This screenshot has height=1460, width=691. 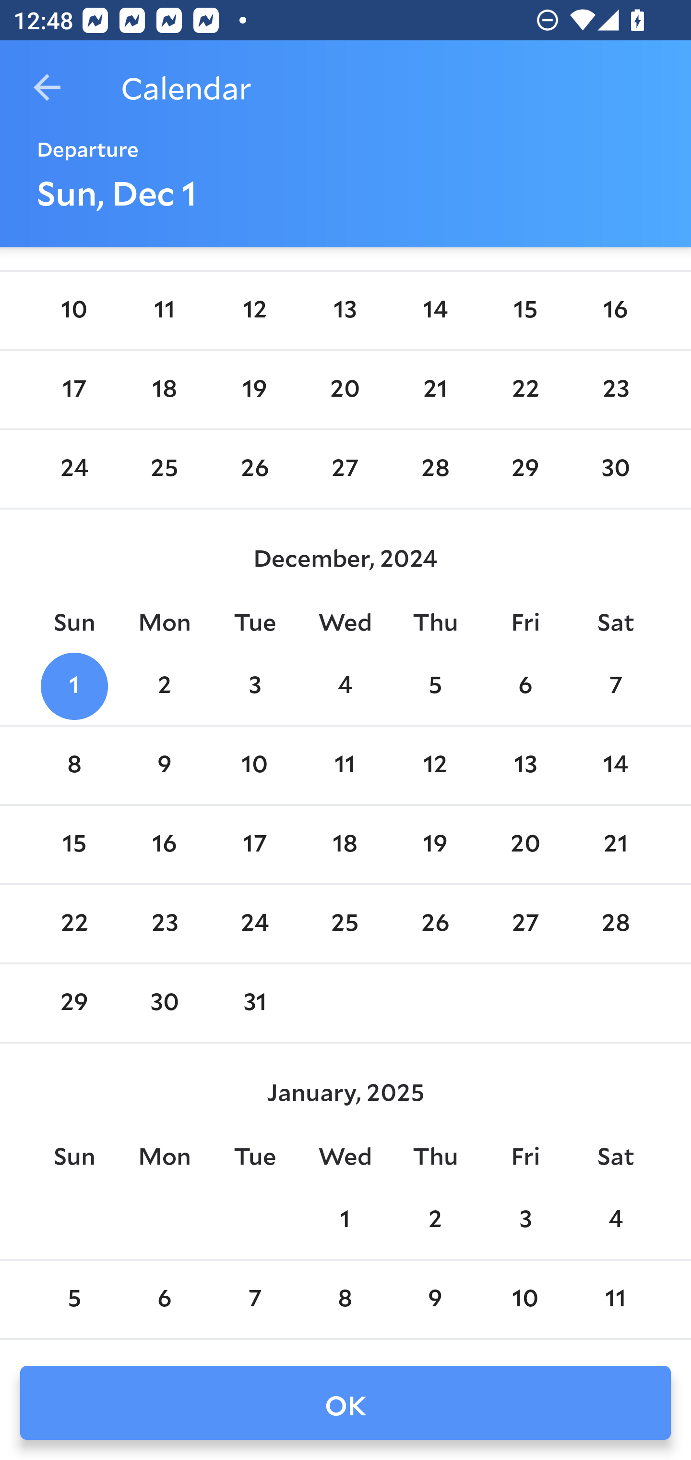 I want to click on 29, so click(x=525, y=468).